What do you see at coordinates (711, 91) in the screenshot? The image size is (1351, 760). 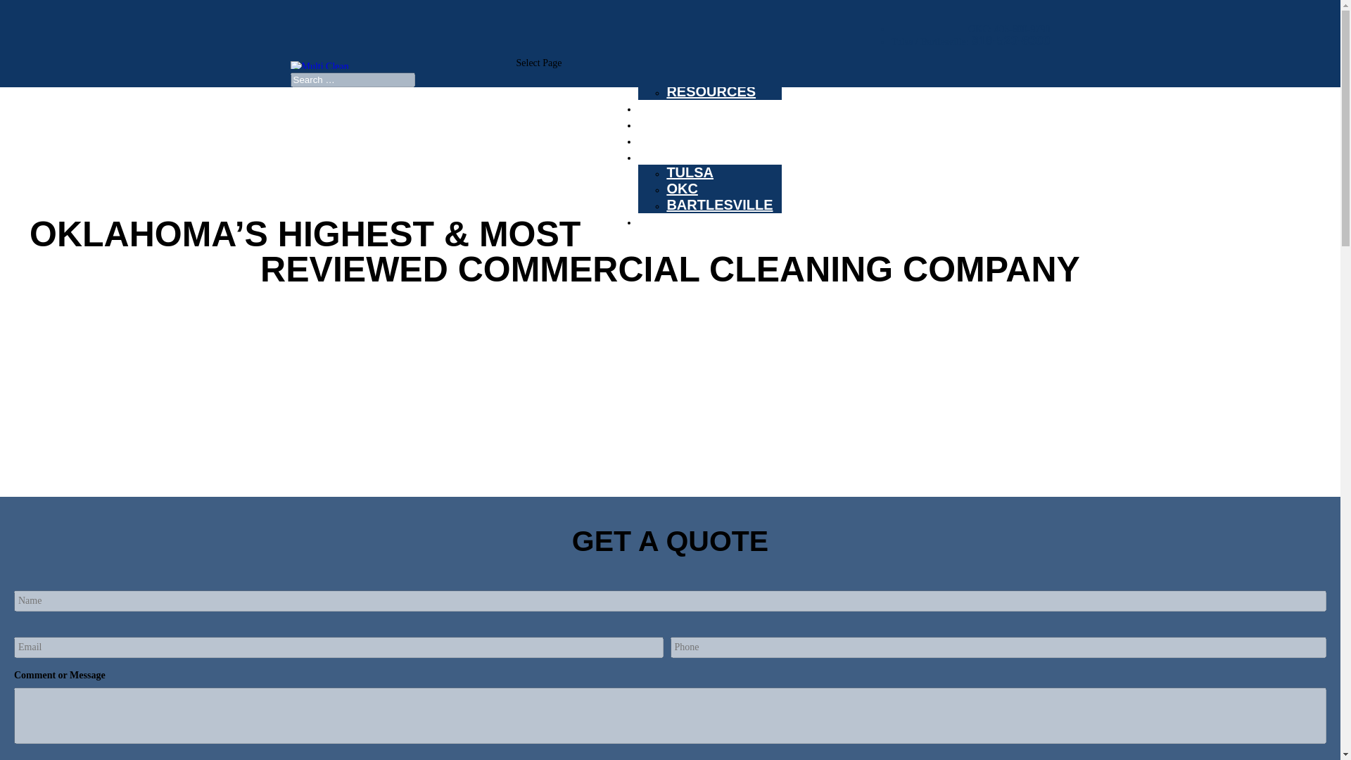 I see `RESOURCES` at bounding box center [711, 91].